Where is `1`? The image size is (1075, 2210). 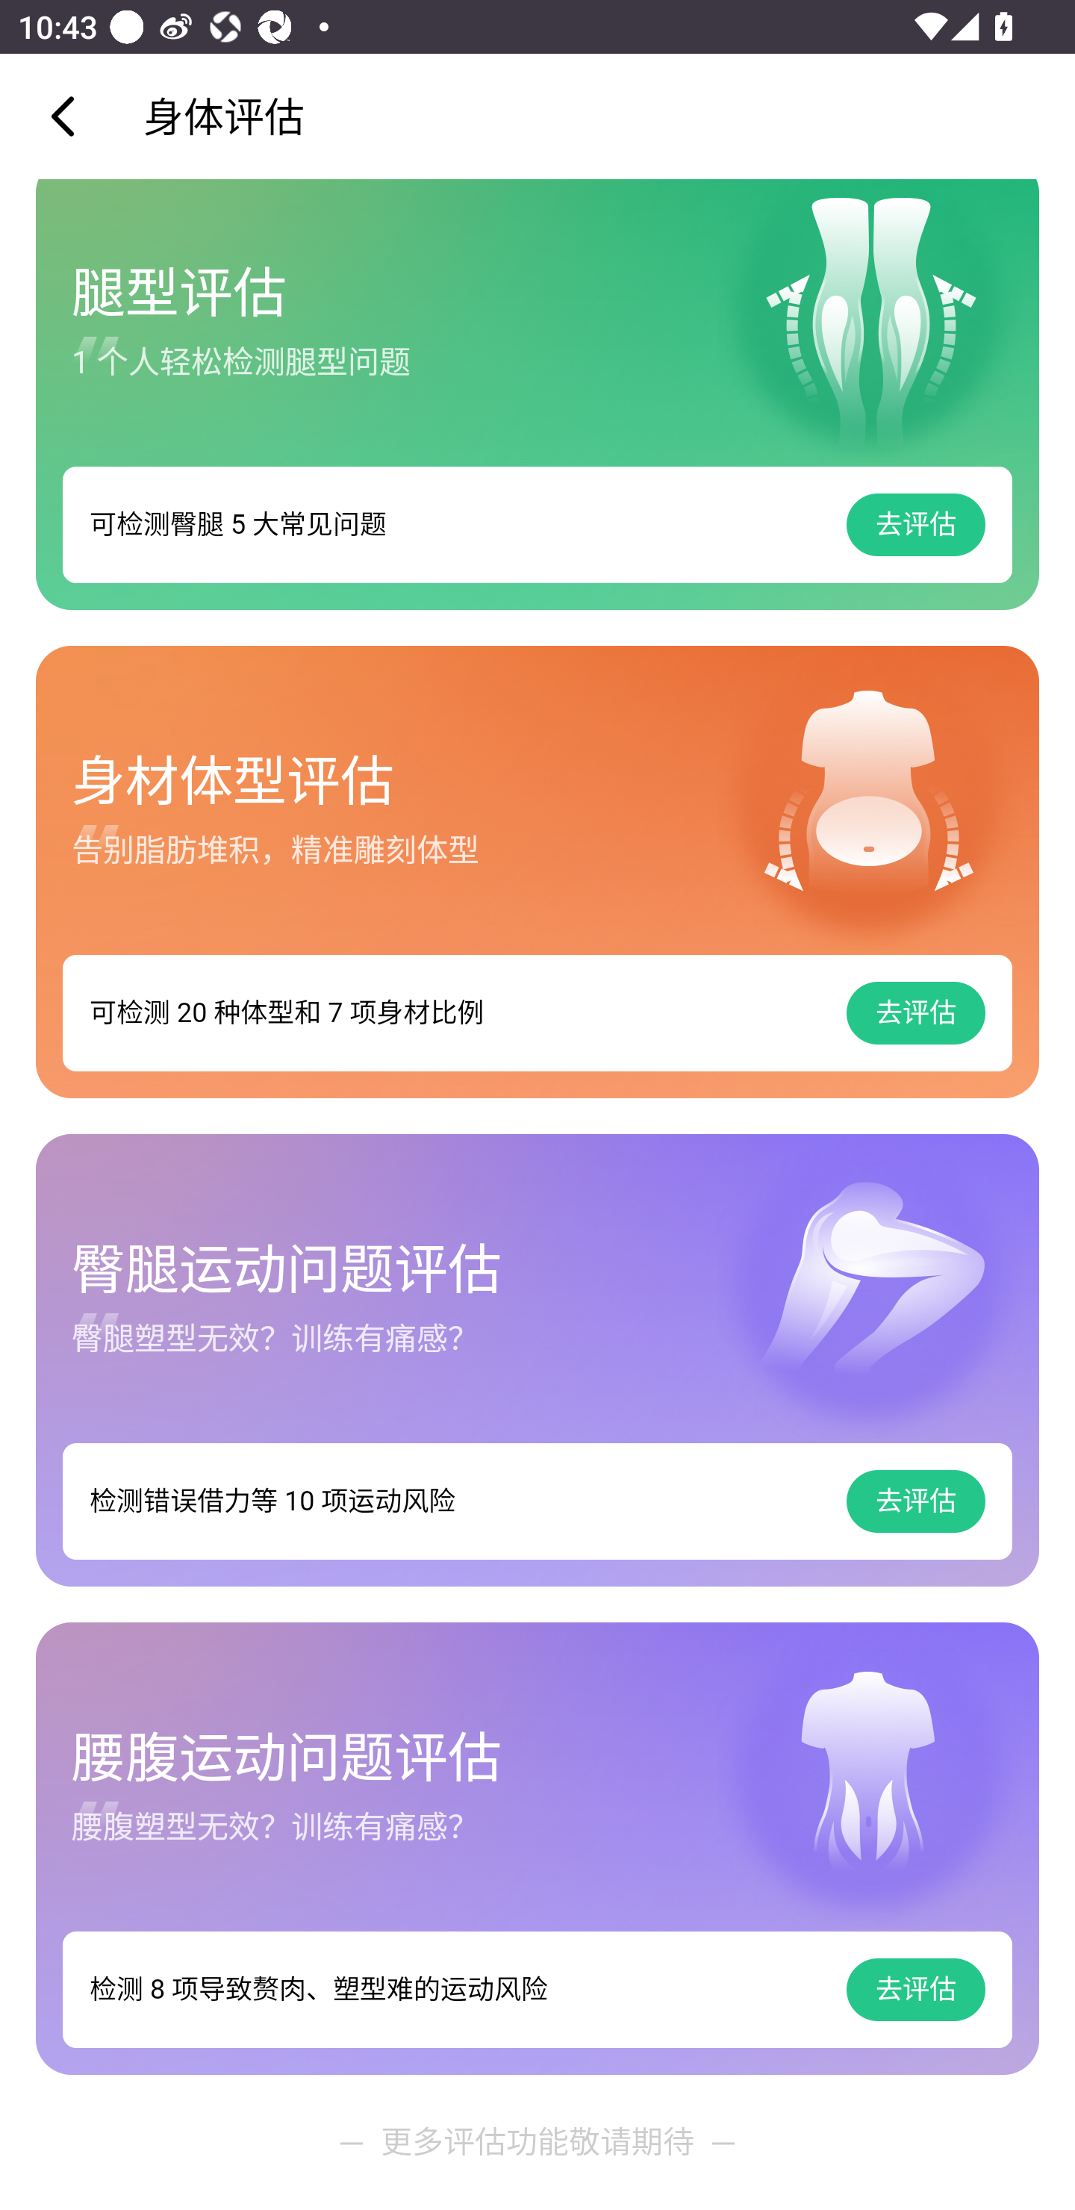 1 is located at coordinates (537, 395).